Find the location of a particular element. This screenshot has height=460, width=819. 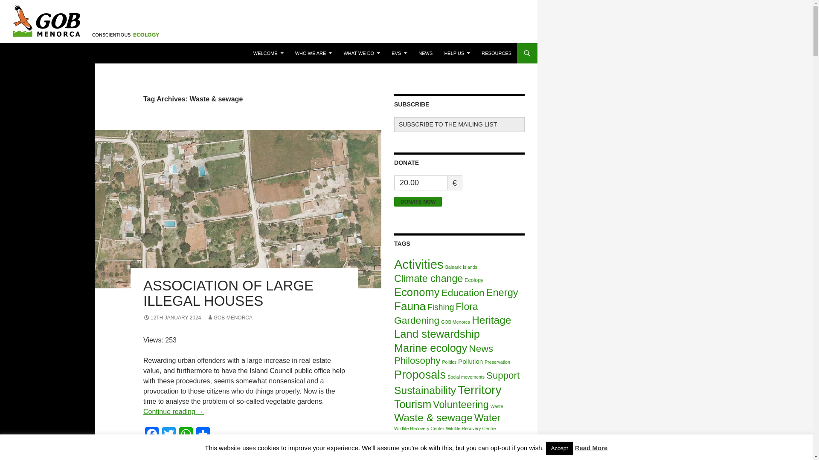

GOB Menorca is located at coordinates (38, 53).